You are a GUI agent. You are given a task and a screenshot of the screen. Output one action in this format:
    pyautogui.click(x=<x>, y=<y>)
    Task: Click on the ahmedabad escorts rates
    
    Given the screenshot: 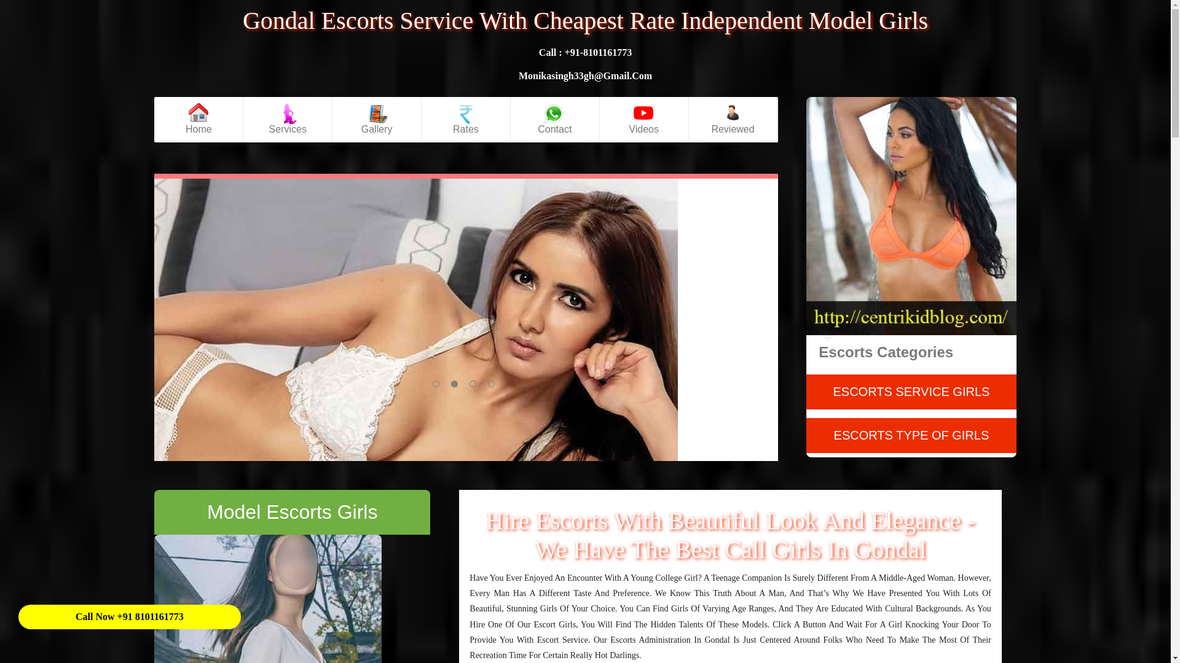 What is the action you would take?
    pyautogui.click(x=466, y=119)
    